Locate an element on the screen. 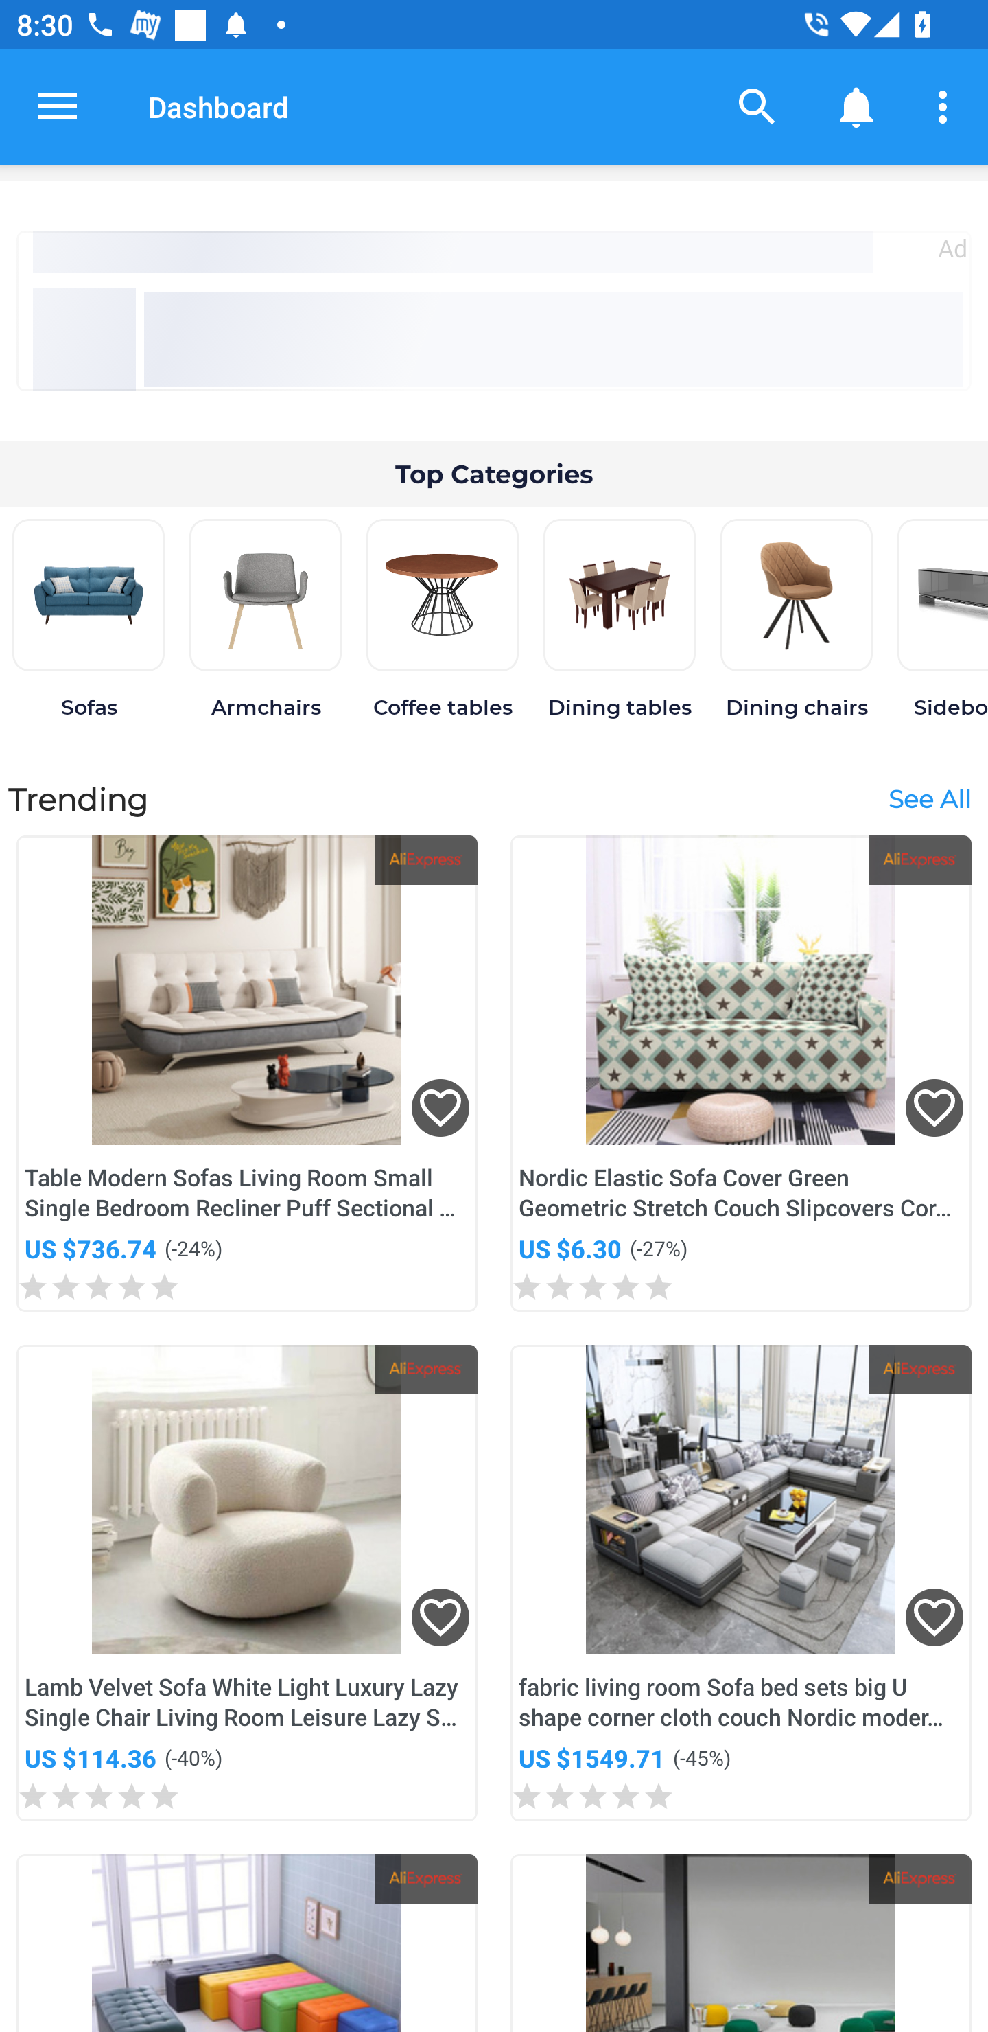  Search is located at coordinates (757, 106).